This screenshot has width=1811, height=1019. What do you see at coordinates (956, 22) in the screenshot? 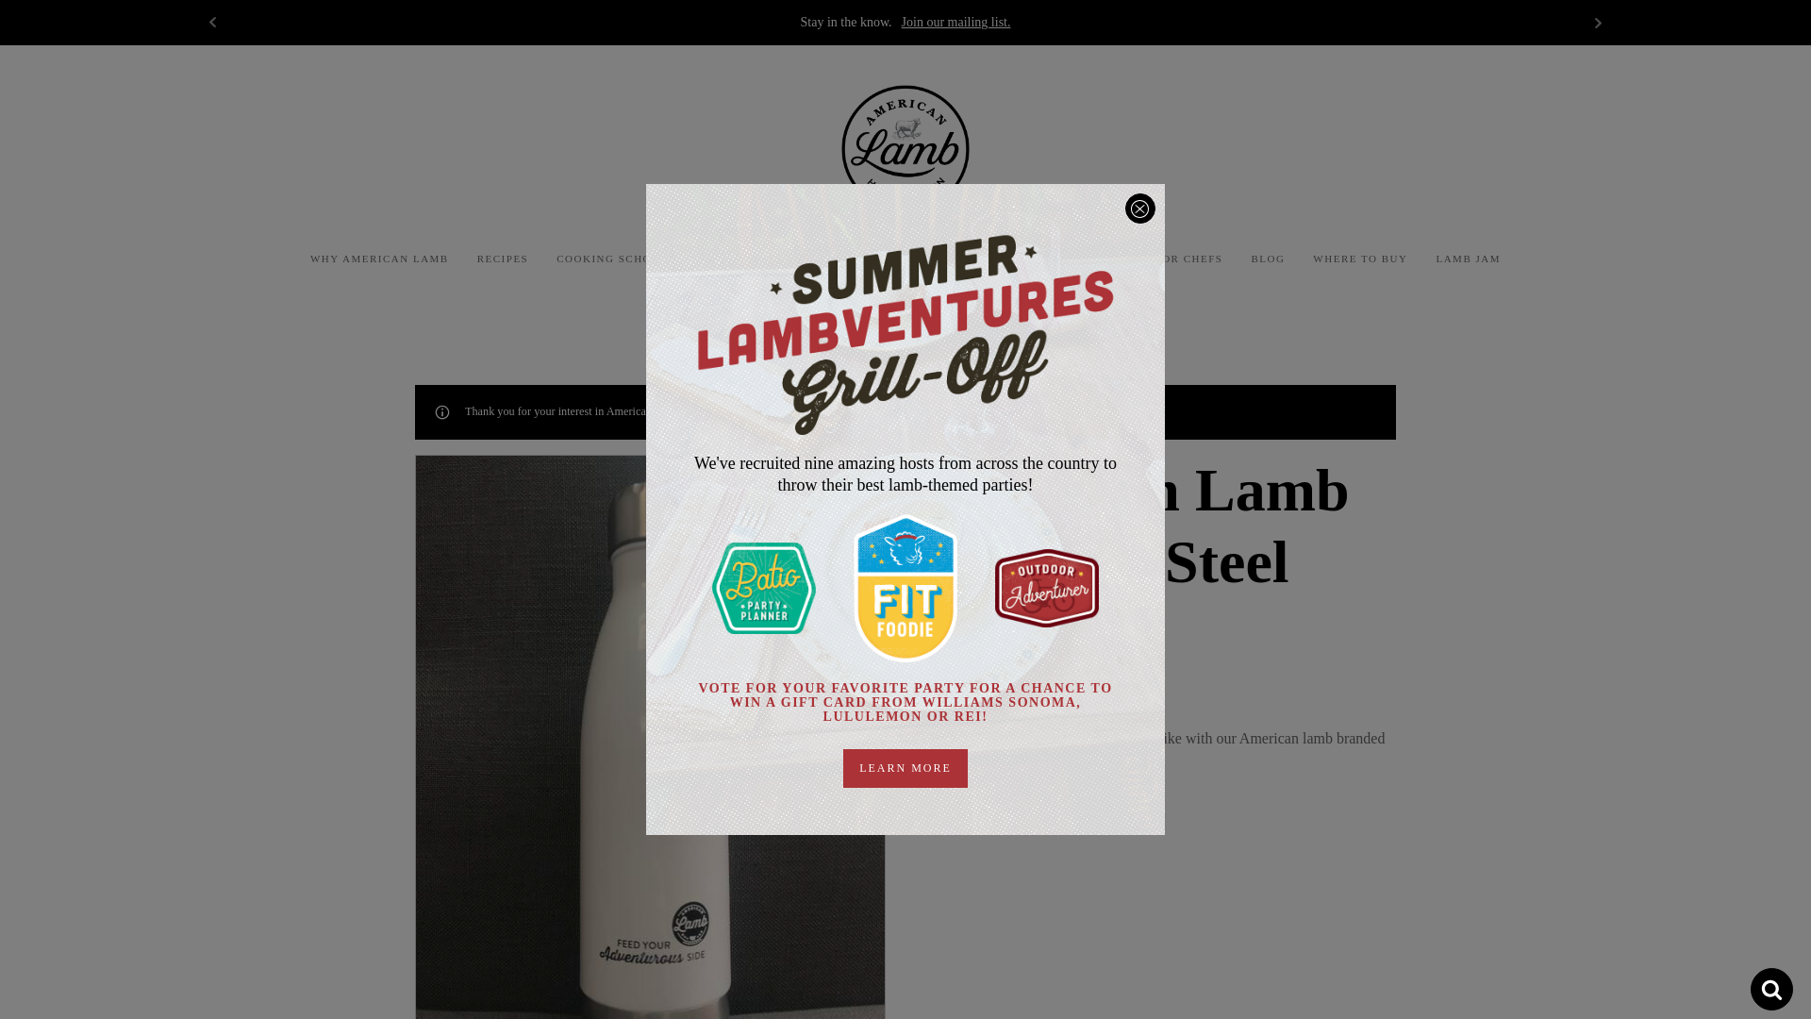
I see `Join our mailing list.` at bounding box center [956, 22].